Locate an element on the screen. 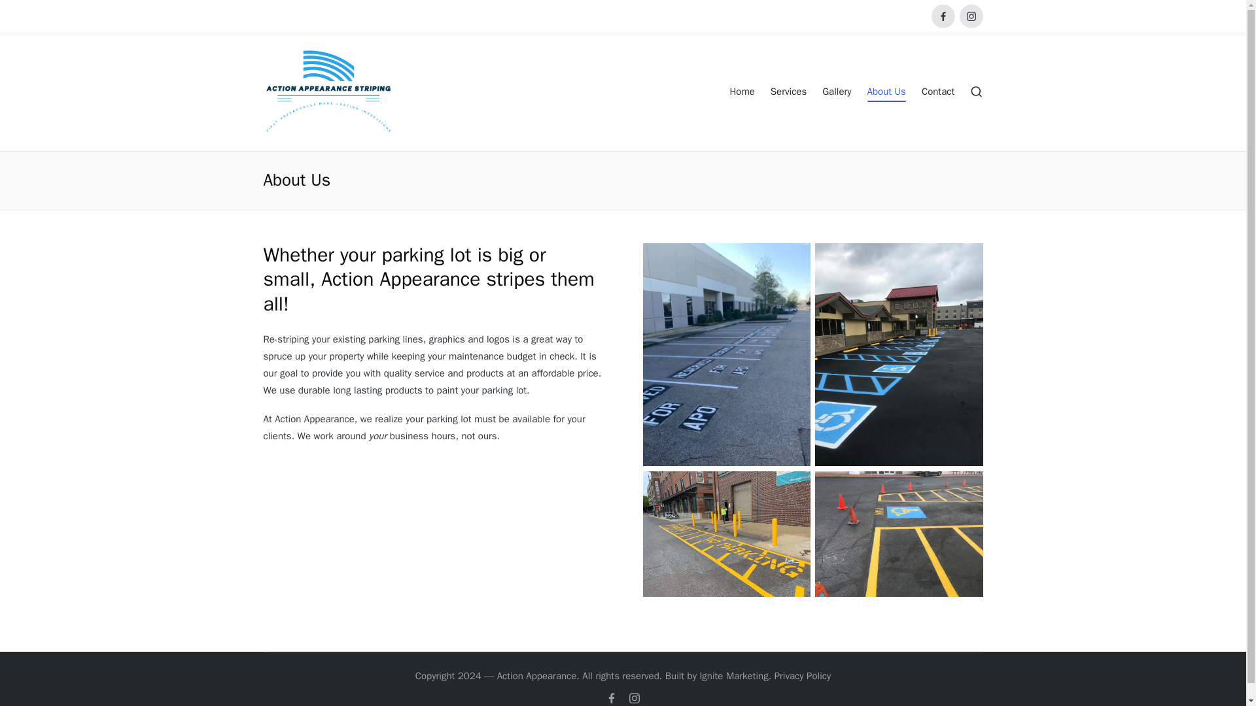  Contact is located at coordinates (938, 92).